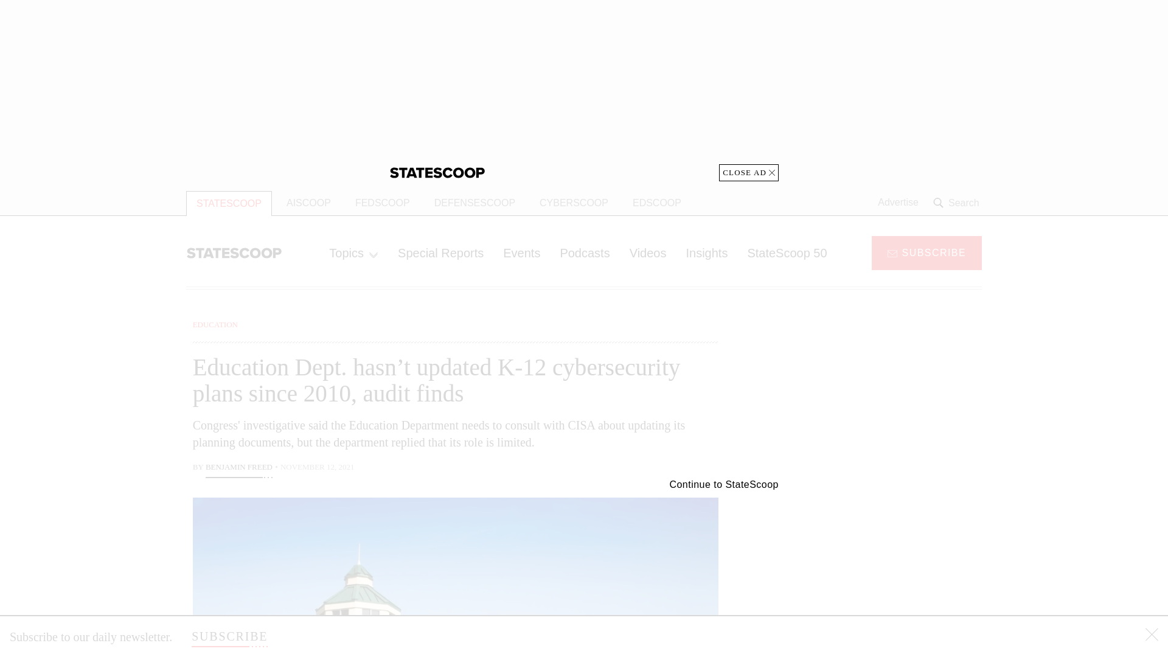 The width and height of the screenshot is (1168, 657). What do you see at coordinates (474, 203) in the screenshot?
I see `DEFENSESCOOP` at bounding box center [474, 203].